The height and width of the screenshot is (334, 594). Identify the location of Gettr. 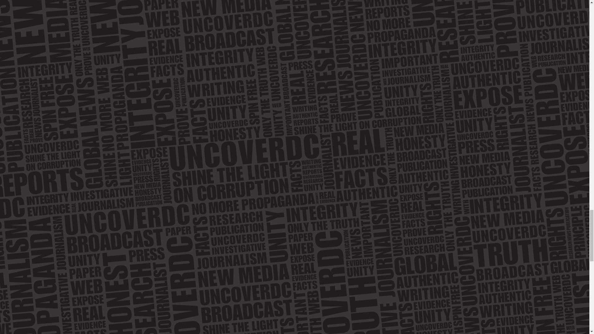
(83, 198).